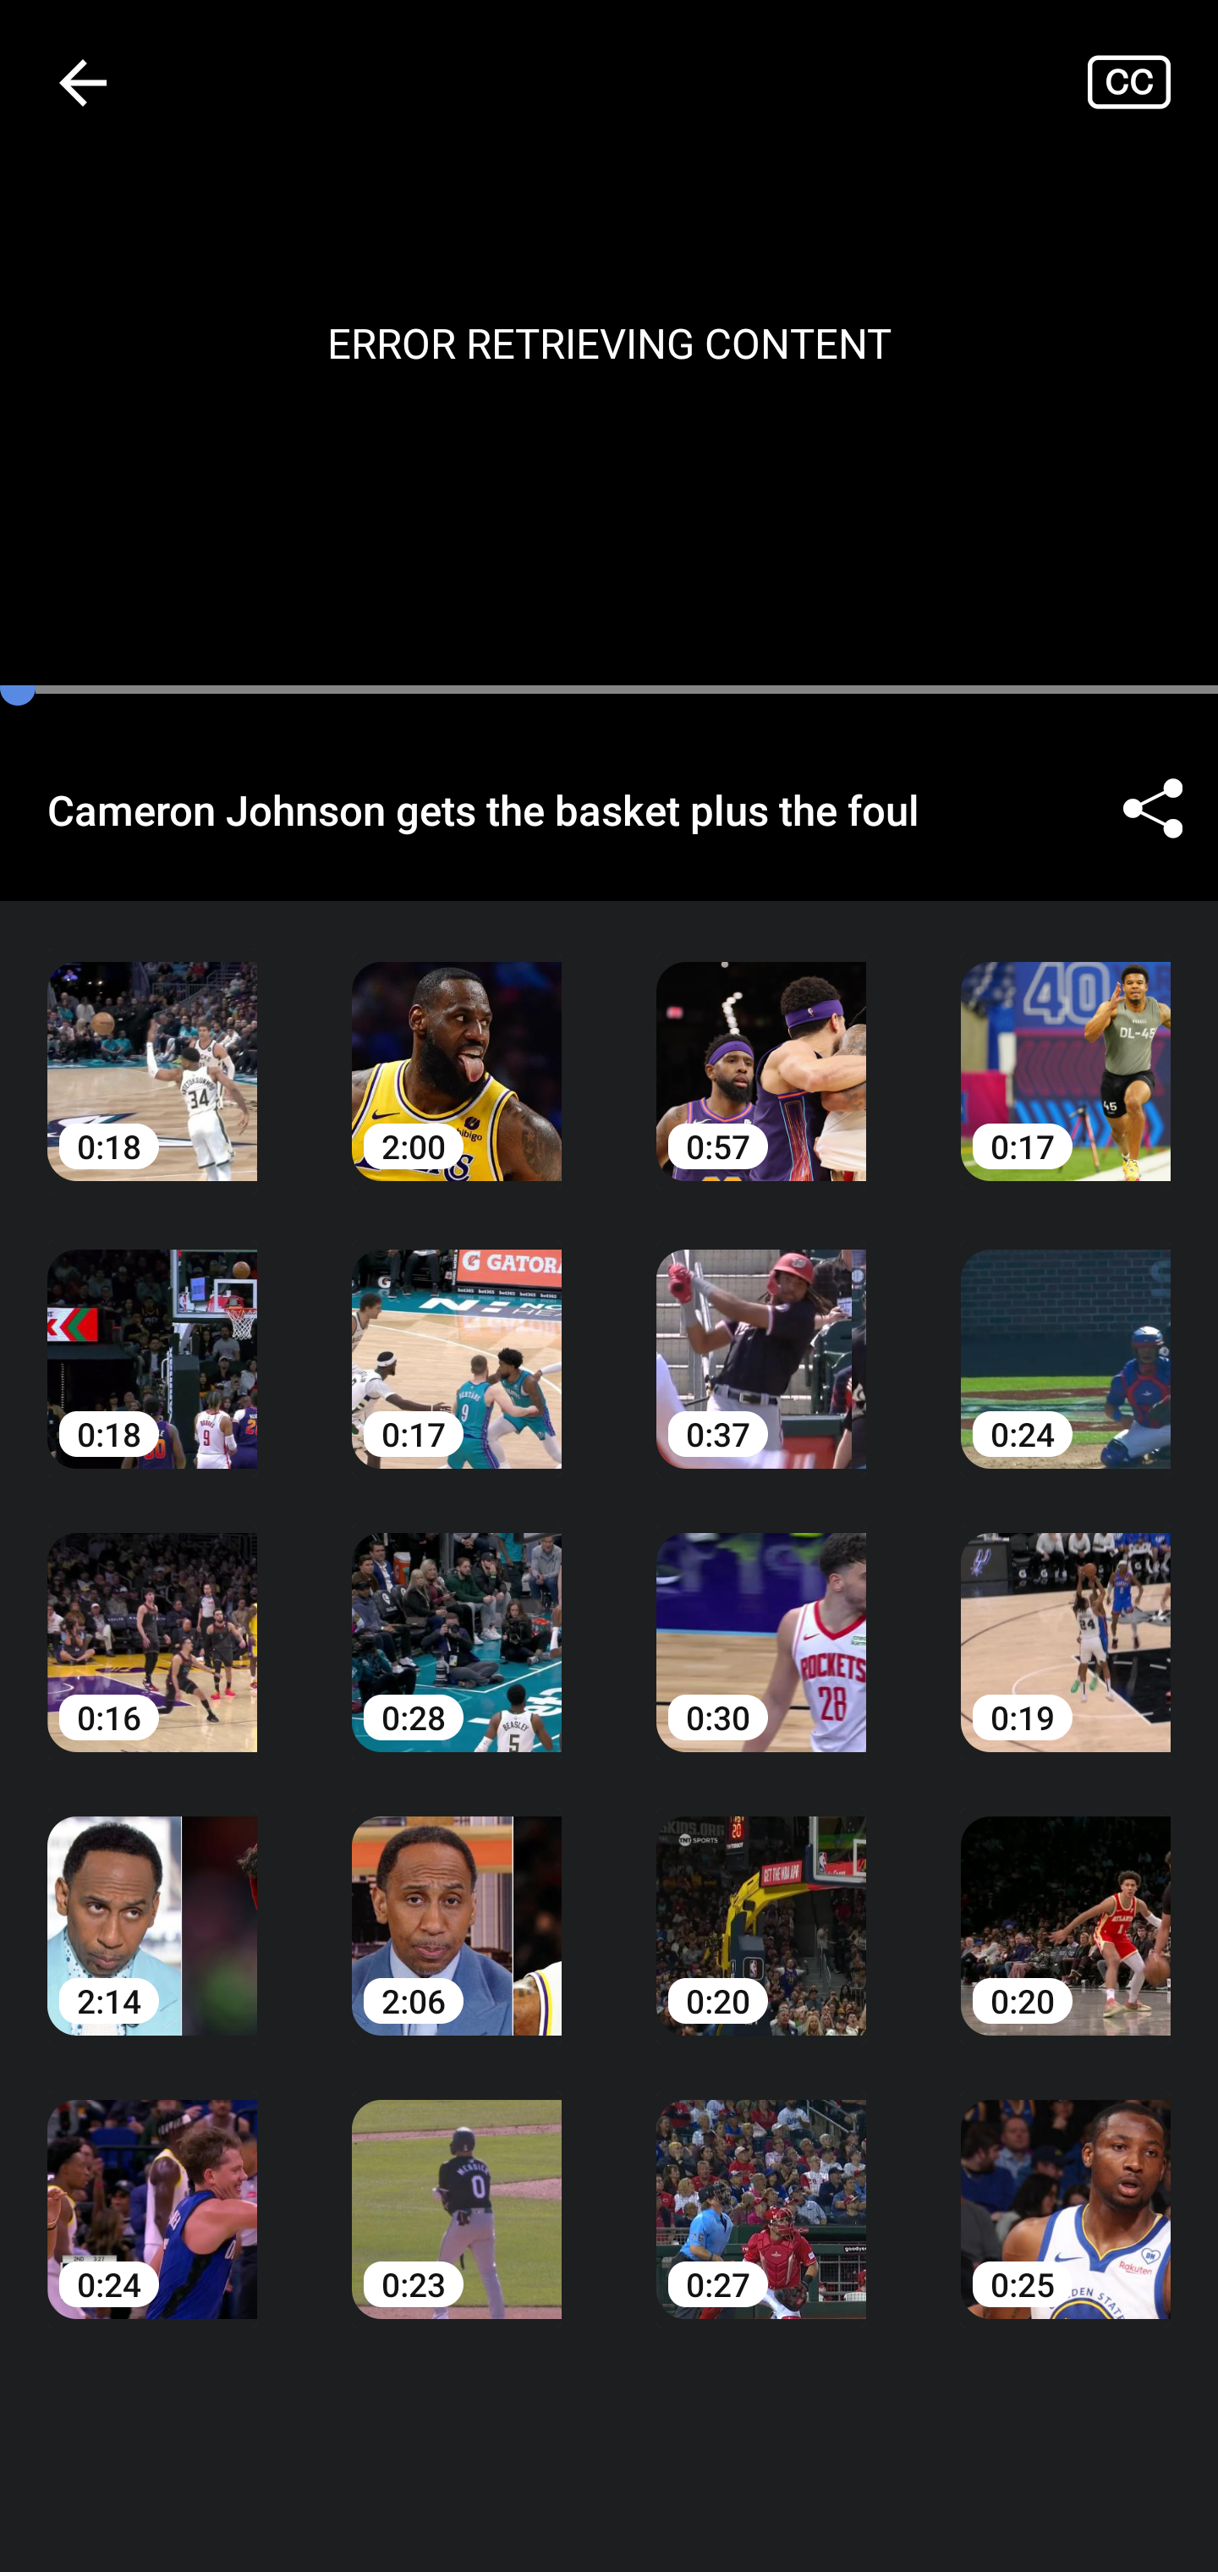 The height and width of the screenshot is (2572, 1218). I want to click on 0:23, so click(457, 2186).